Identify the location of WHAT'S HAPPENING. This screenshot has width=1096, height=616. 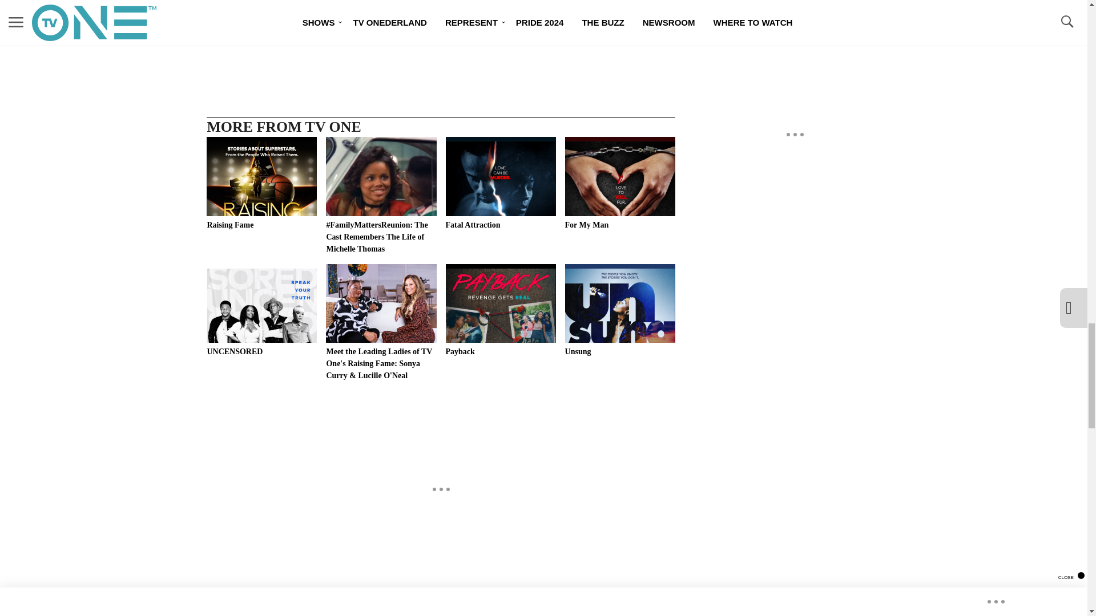
(288, 14).